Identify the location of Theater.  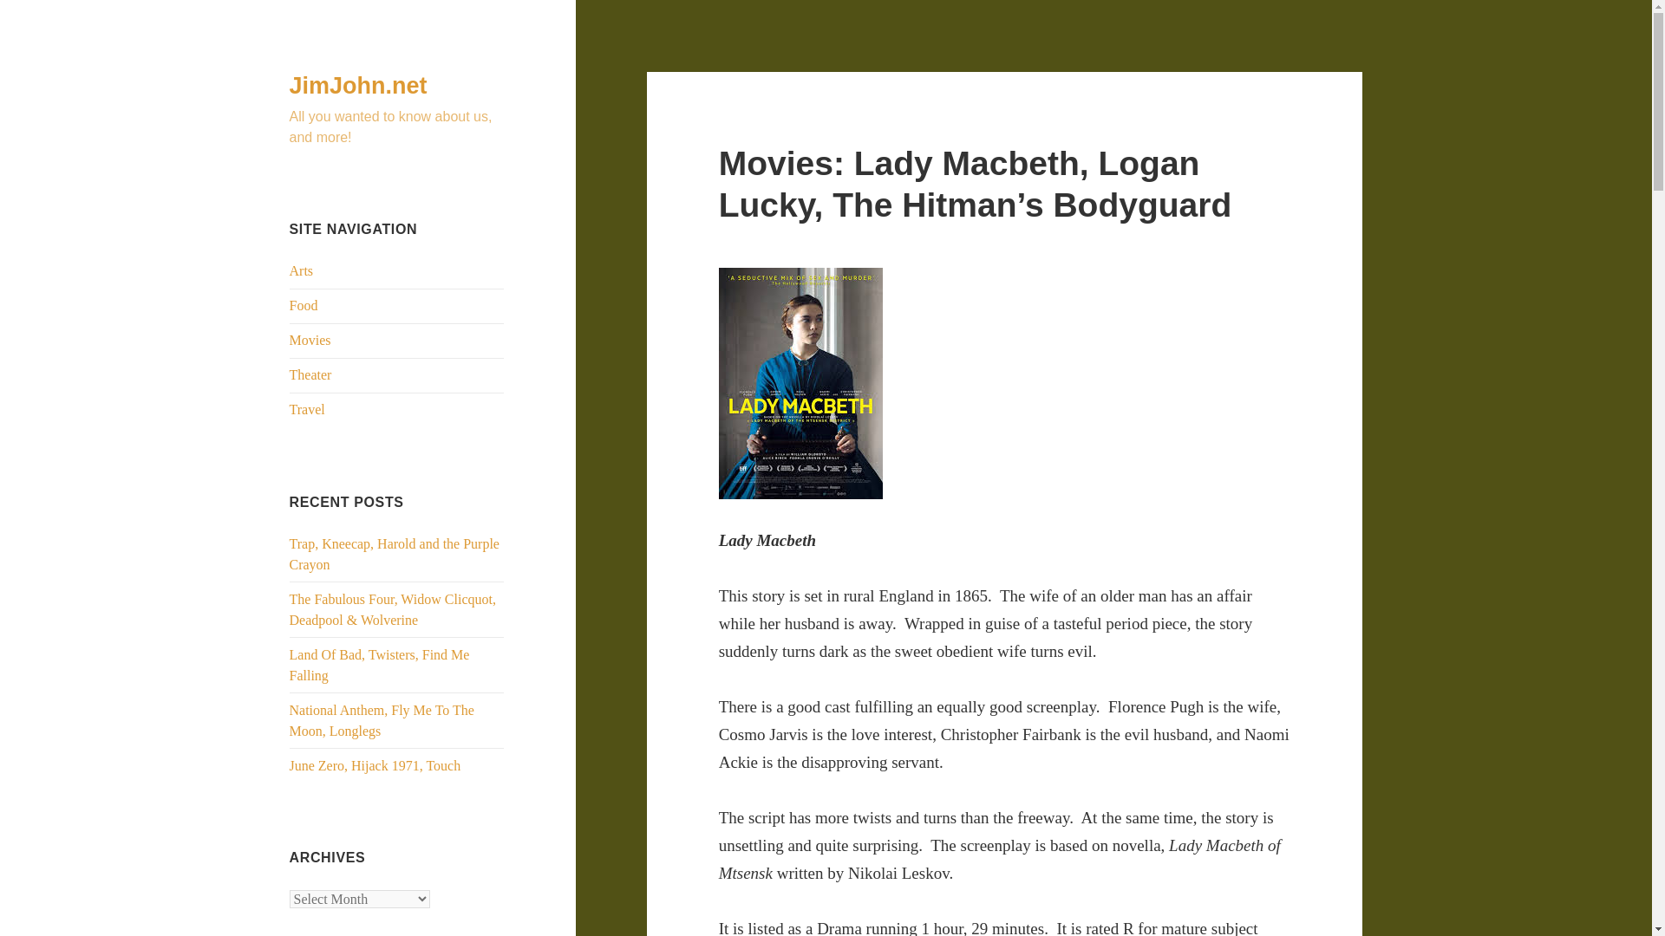
(310, 374).